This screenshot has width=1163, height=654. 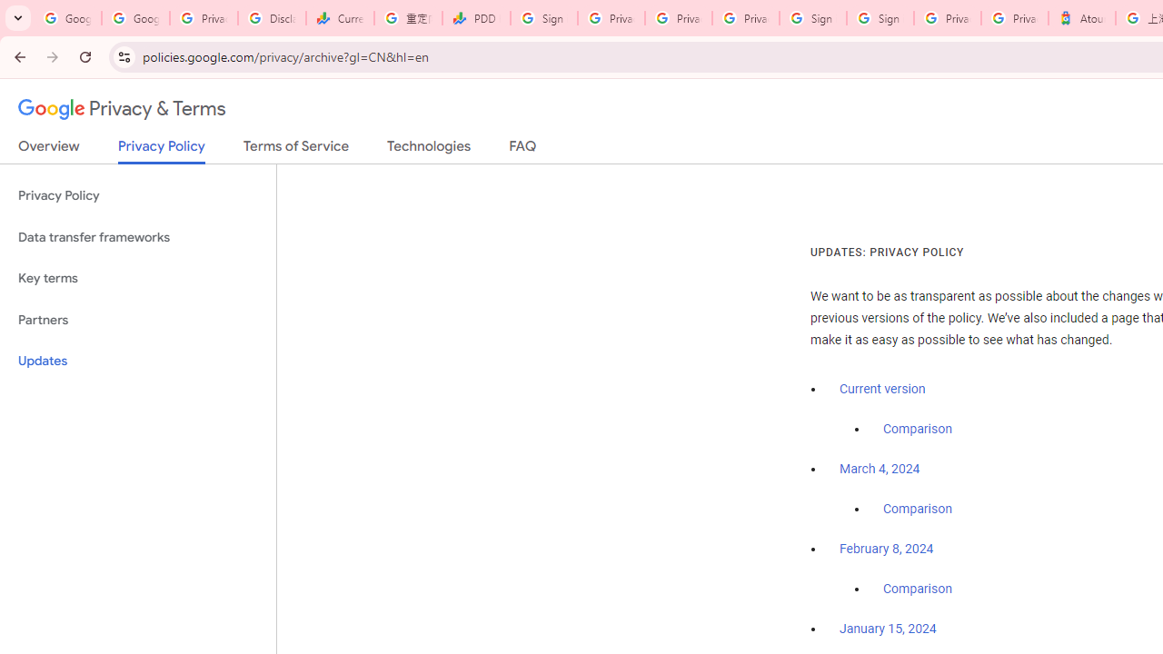 What do you see at coordinates (124, 56) in the screenshot?
I see `View site information` at bounding box center [124, 56].